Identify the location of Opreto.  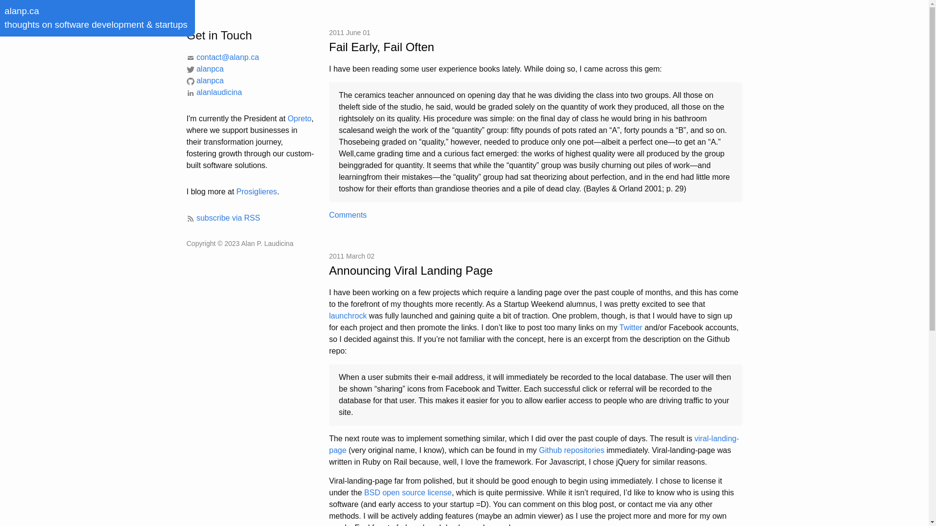
(299, 119).